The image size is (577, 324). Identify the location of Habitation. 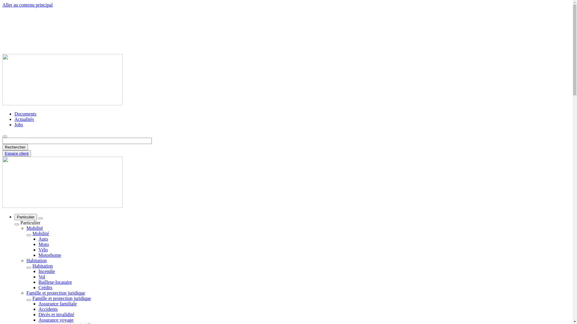
(37, 260).